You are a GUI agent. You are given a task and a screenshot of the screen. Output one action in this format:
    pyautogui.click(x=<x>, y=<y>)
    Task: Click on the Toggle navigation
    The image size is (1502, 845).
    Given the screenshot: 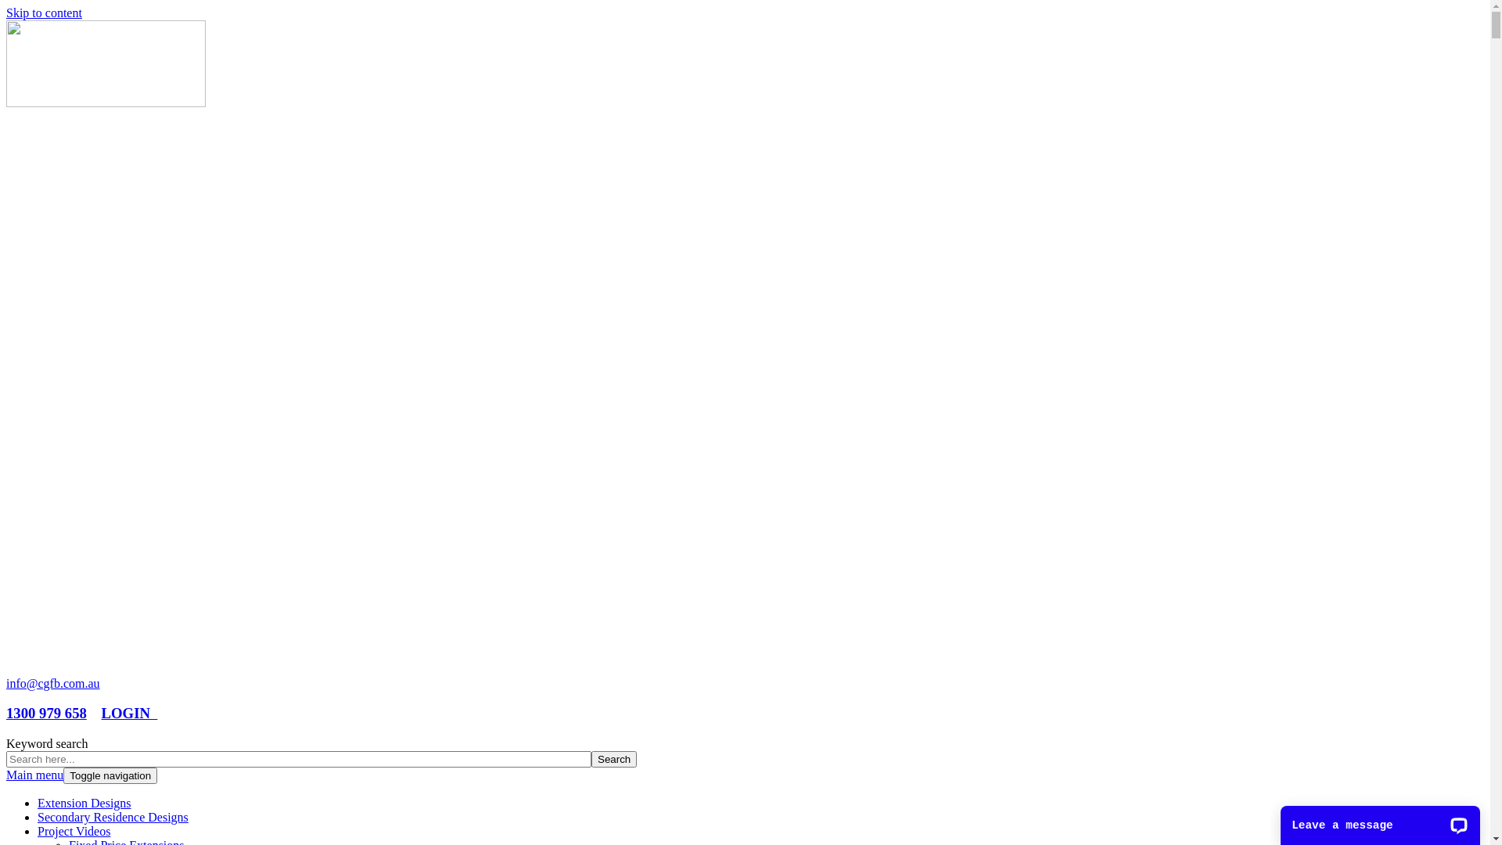 What is the action you would take?
    pyautogui.click(x=110, y=776)
    